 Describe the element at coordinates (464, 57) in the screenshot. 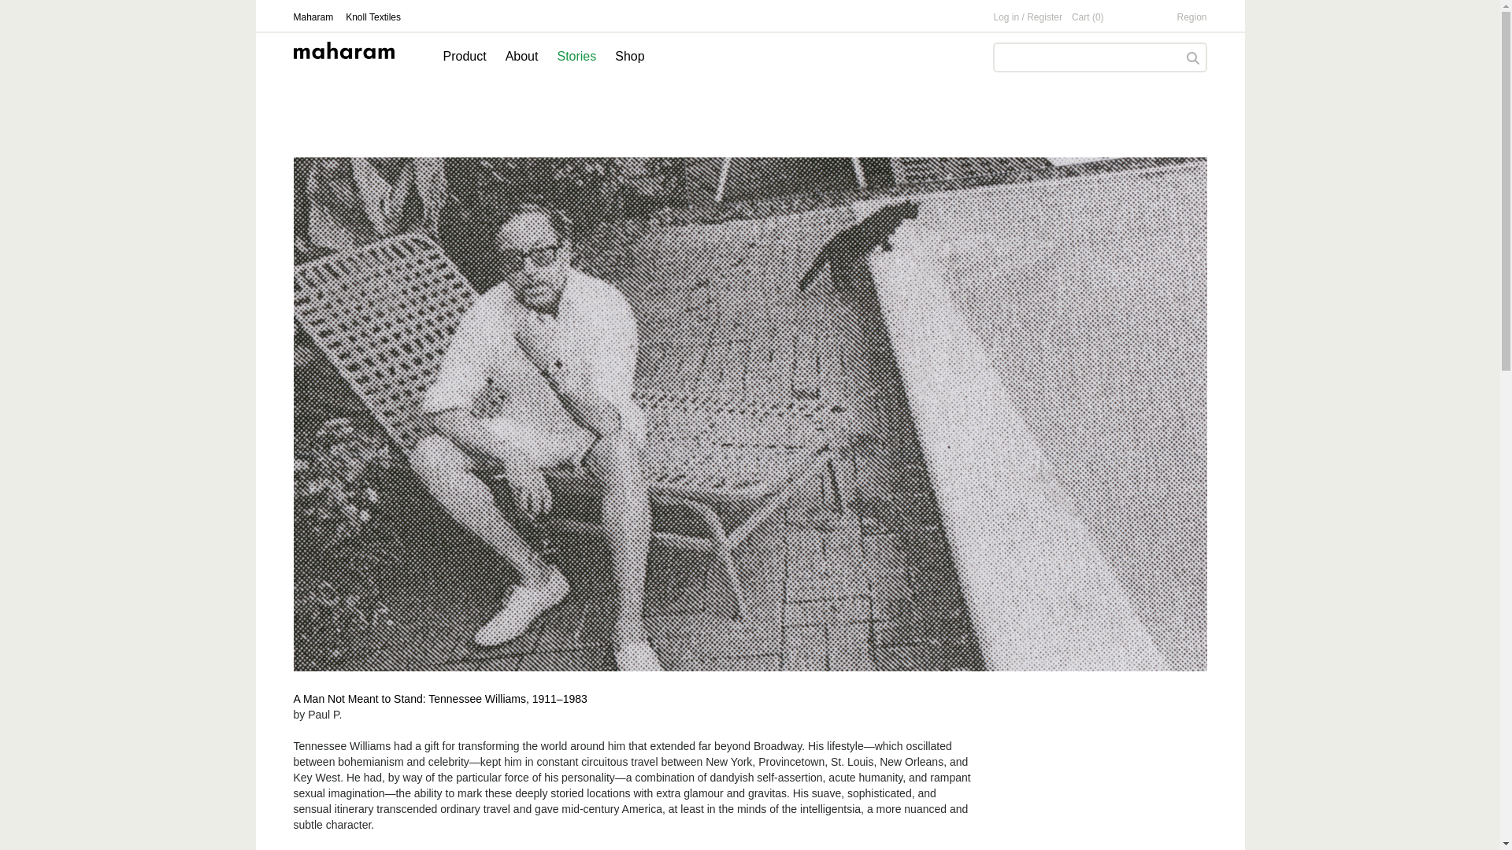

I see `Product` at that location.